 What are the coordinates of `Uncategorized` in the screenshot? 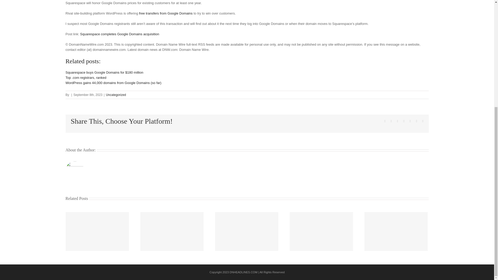 It's located at (116, 95).